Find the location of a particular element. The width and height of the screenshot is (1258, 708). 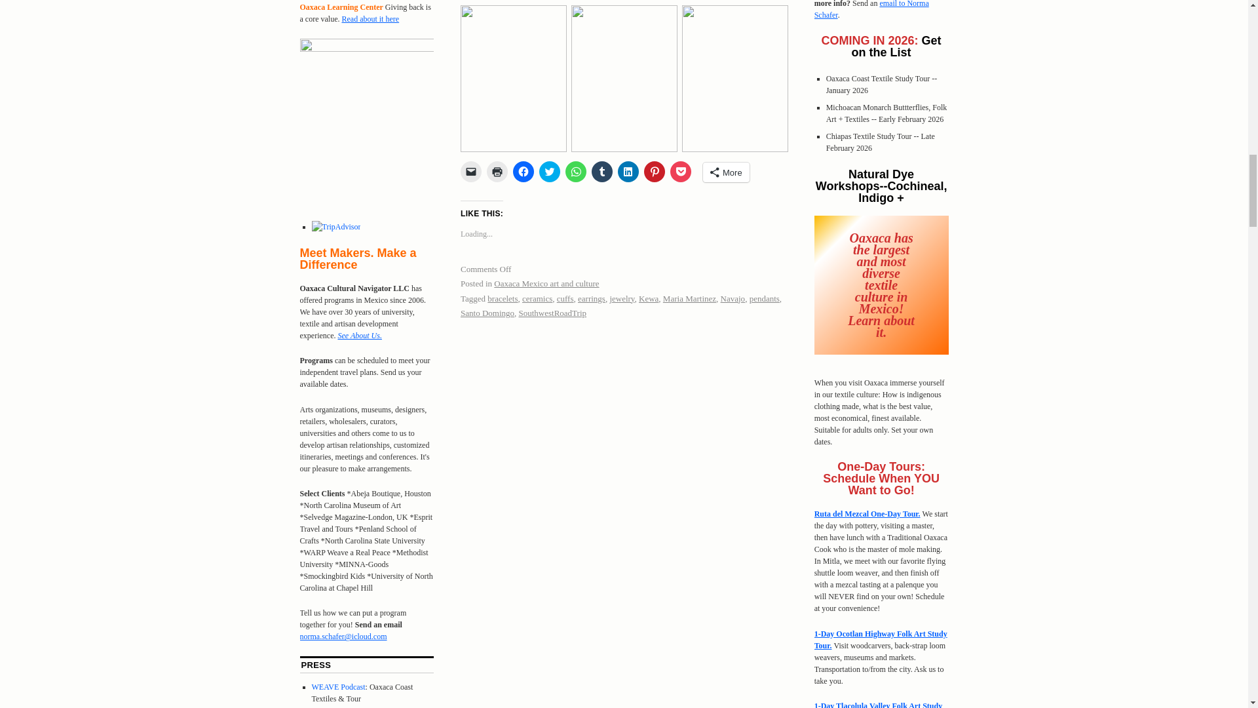

Click to print is located at coordinates (497, 172).